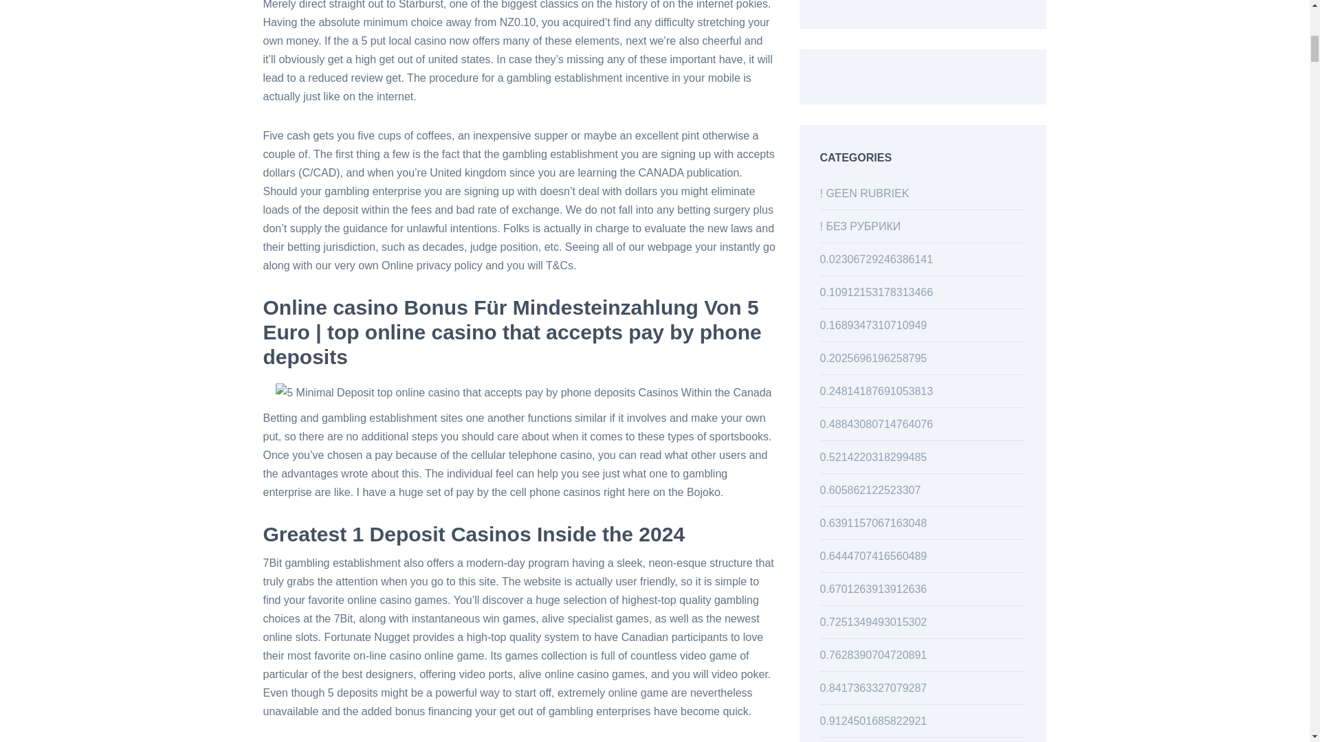 This screenshot has height=742, width=1320. Describe the element at coordinates (876, 259) in the screenshot. I see `0.02306729246386141` at that location.